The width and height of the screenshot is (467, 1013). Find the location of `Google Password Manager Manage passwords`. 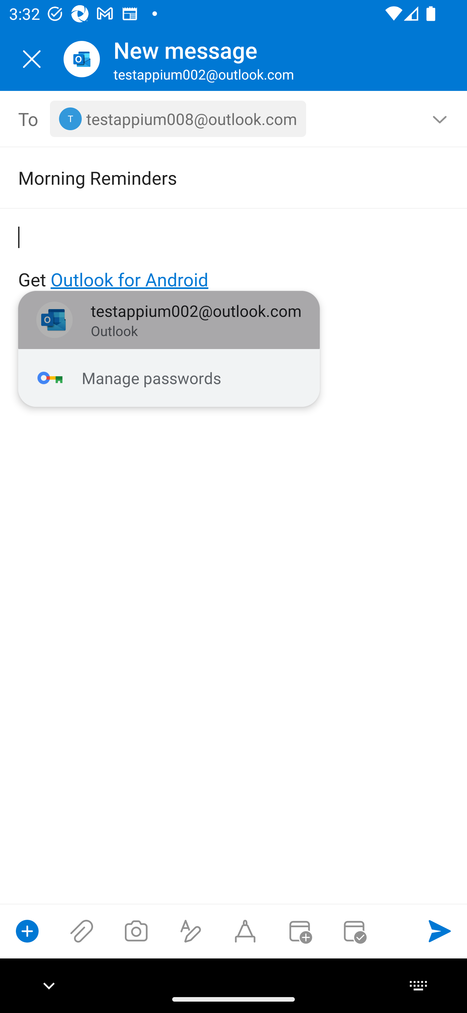

Google Password Manager Manage passwords is located at coordinates (169, 378).